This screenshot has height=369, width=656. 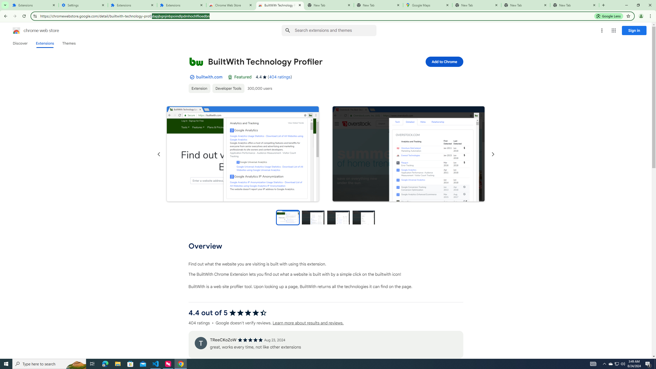 What do you see at coordinates (609, 16) in the screenshot?
I see `Search with Google Lens` at bounding box center [609, 16].